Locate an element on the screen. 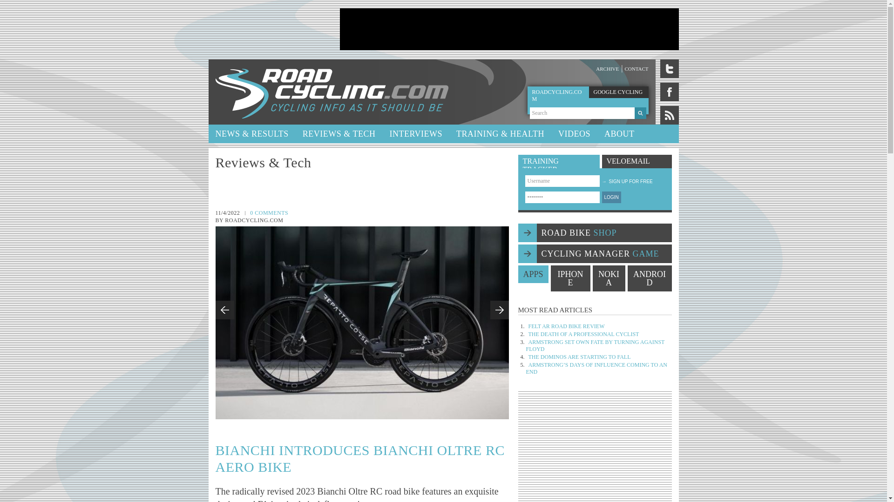  0 COMMENTS is located at coordinates (269, 213).